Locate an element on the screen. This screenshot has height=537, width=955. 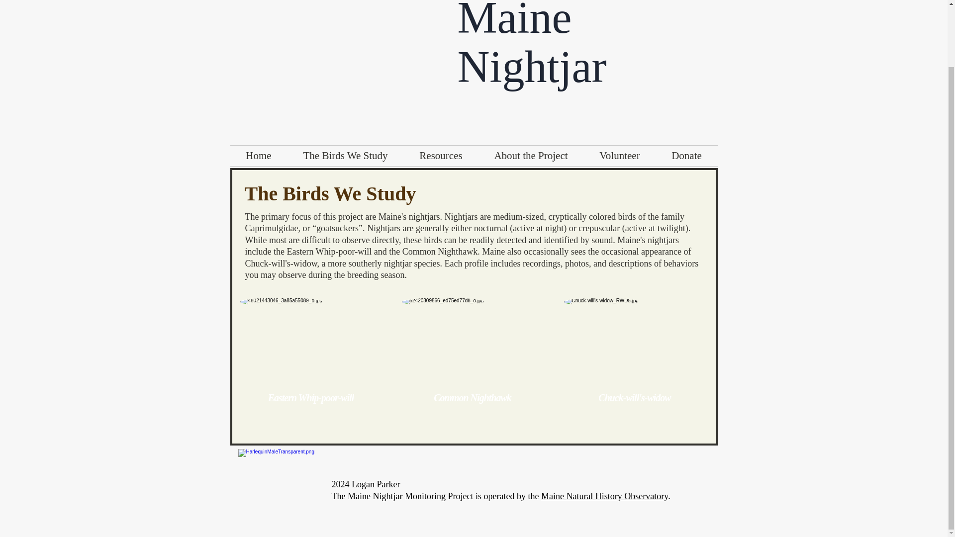
Home is located at coordinates (259, 155).